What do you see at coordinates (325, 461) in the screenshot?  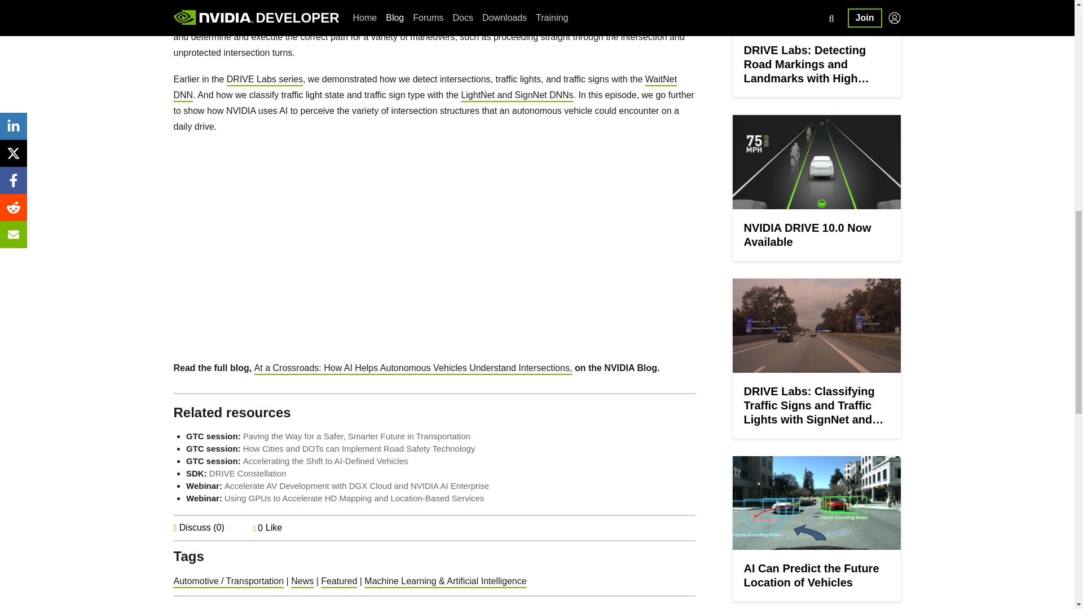 I see `Accelerating the Shift to AI-Defined Vehicles` at bounding box center [325, 461].